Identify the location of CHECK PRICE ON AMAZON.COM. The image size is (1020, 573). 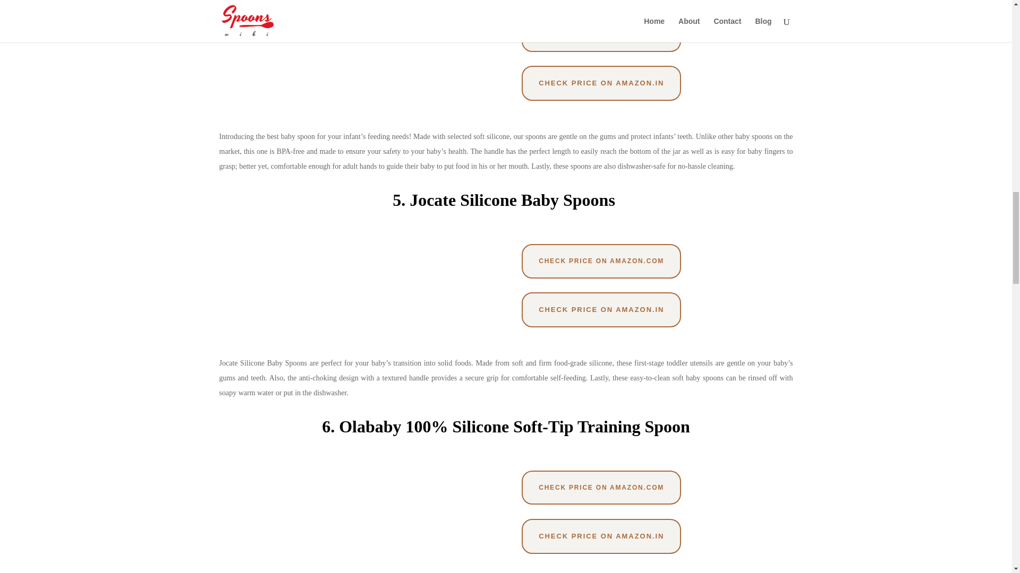
(601, 34).